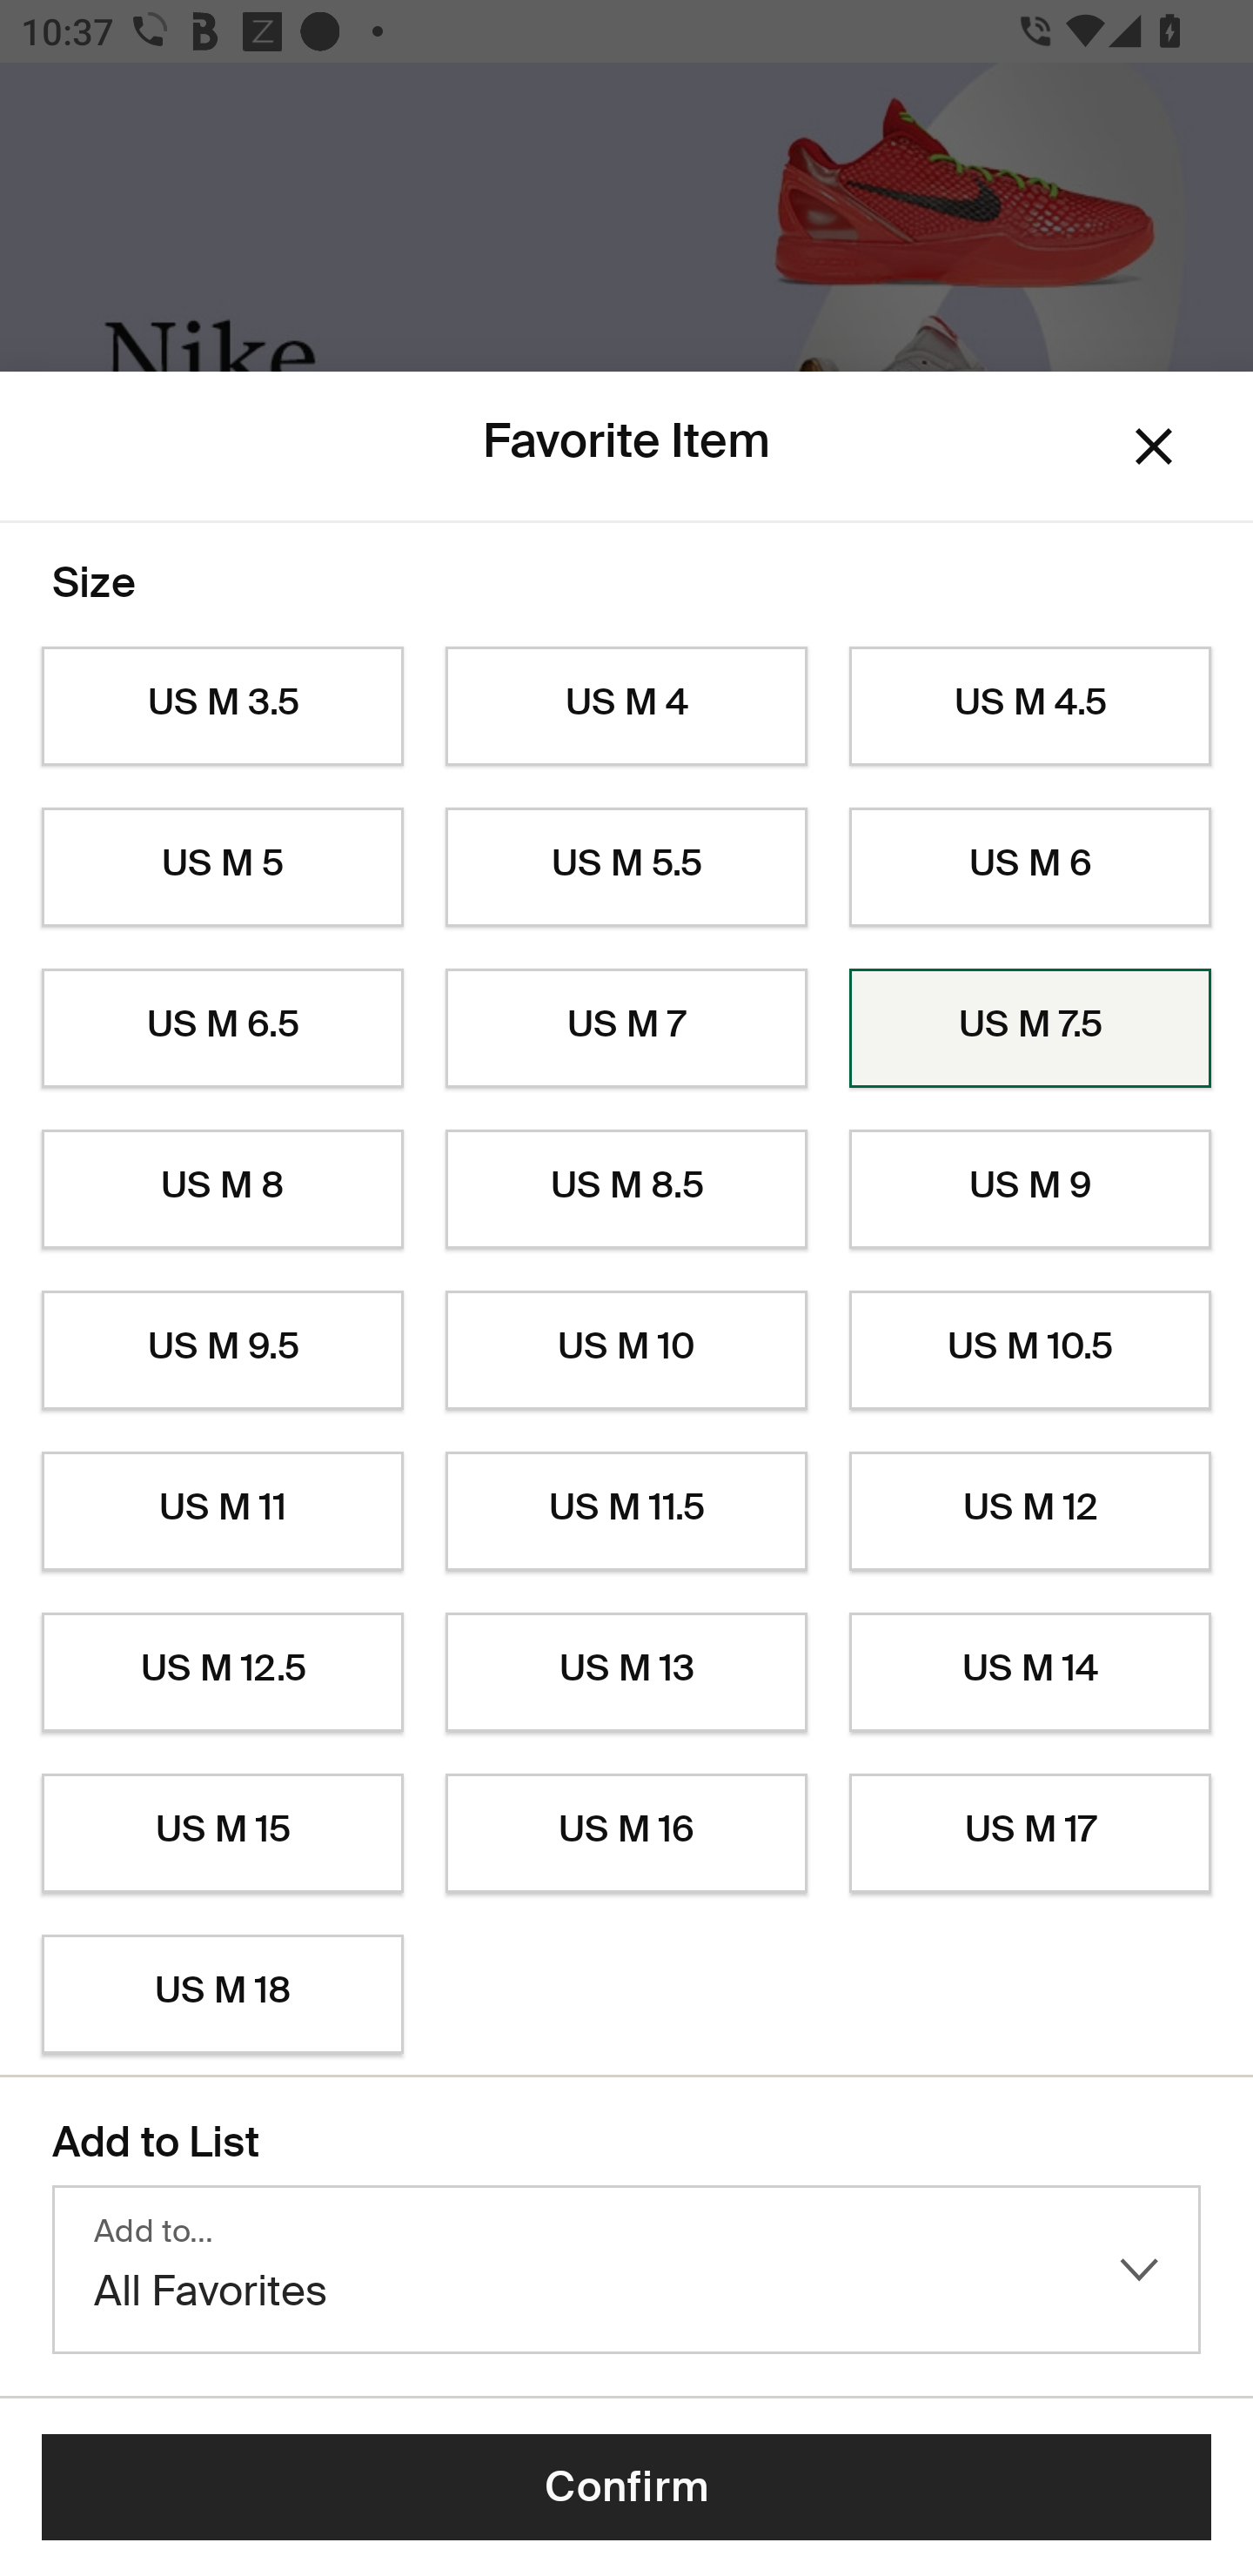  Describe the element at coordinates (626, 1029) in the screenshot. I see `US M 7` at that location.